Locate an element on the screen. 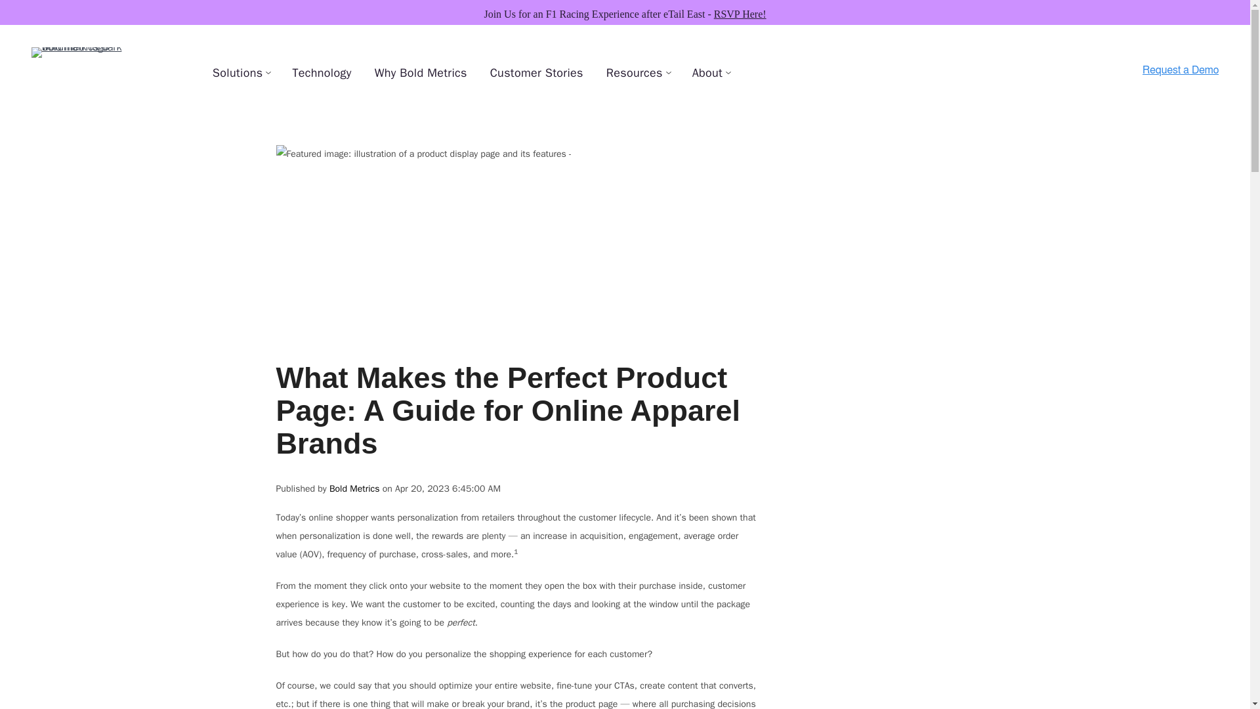  RSVP Here! is located at coordinates (740, 14).